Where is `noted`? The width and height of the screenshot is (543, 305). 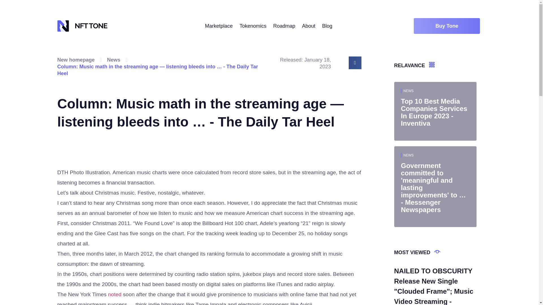
noted is located at coordinates (115, 294).